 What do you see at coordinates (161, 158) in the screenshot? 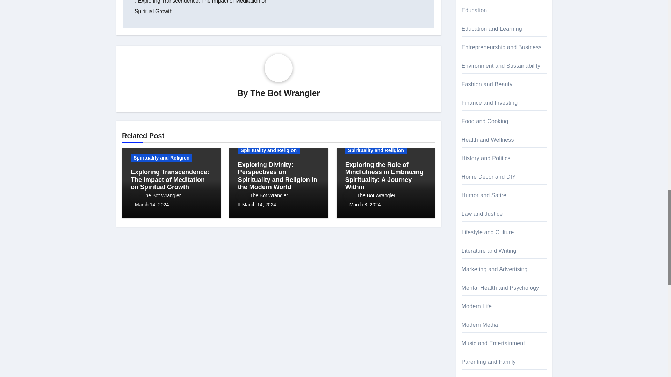
I see `Spirituality and Religion` at bounding box center [161, 158].